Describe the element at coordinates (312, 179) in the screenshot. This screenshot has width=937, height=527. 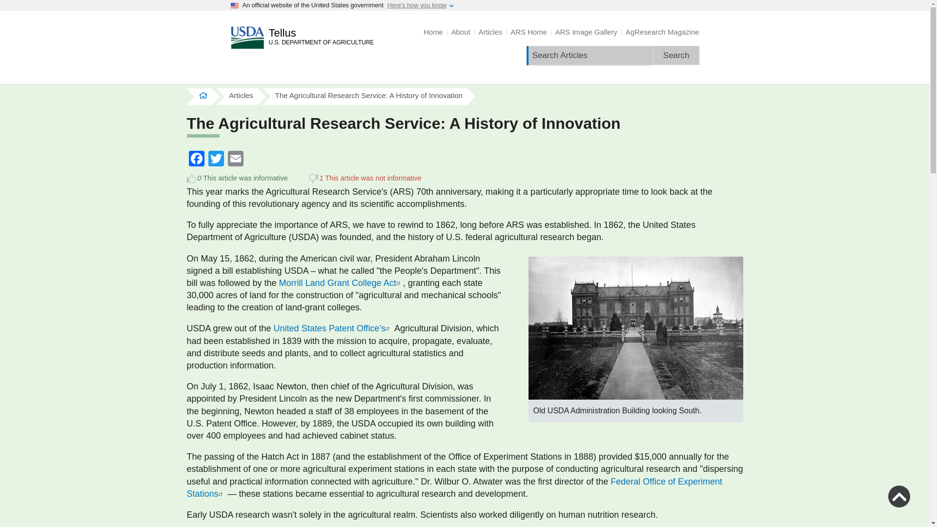
I see `1 This article was not informative` at that location.